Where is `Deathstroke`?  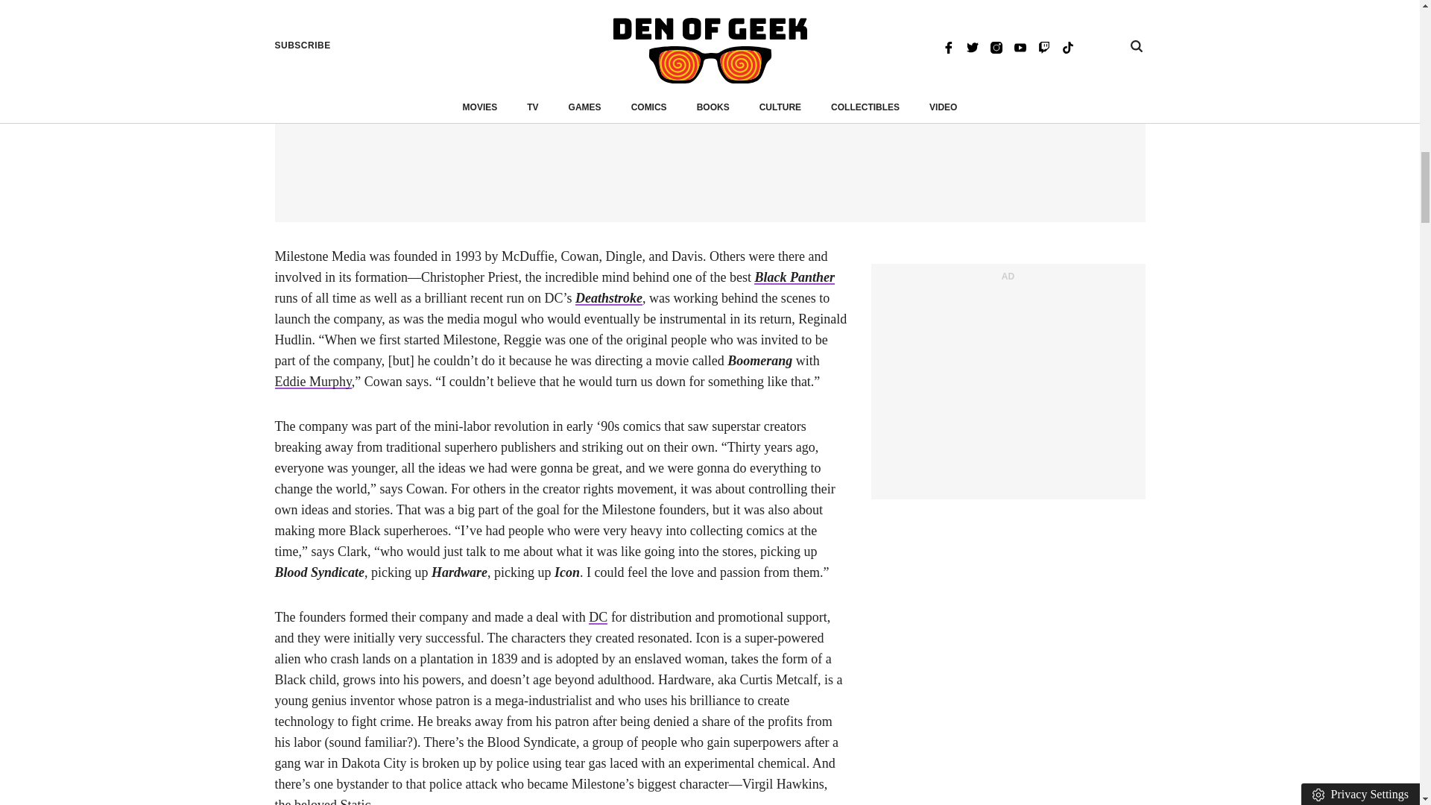 Deathstroke is located at coordinates (608, 298).